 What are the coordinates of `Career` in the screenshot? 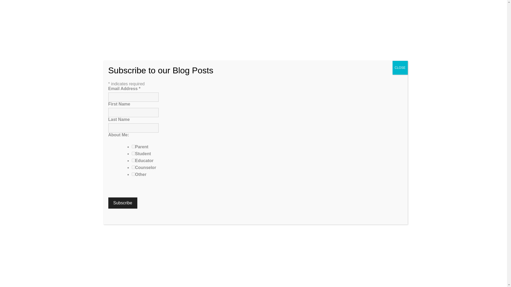 It's located at (121, 268).